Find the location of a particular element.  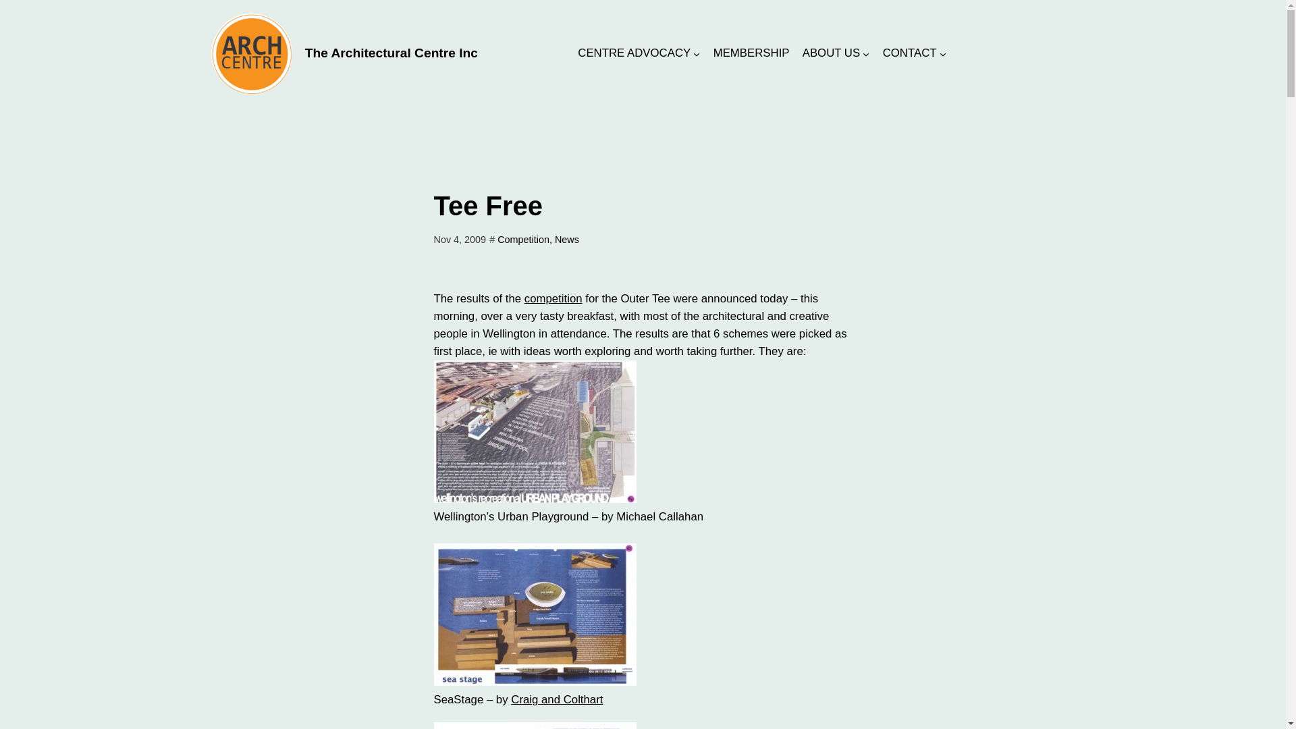

Competition is located at coordinates (524, 239).